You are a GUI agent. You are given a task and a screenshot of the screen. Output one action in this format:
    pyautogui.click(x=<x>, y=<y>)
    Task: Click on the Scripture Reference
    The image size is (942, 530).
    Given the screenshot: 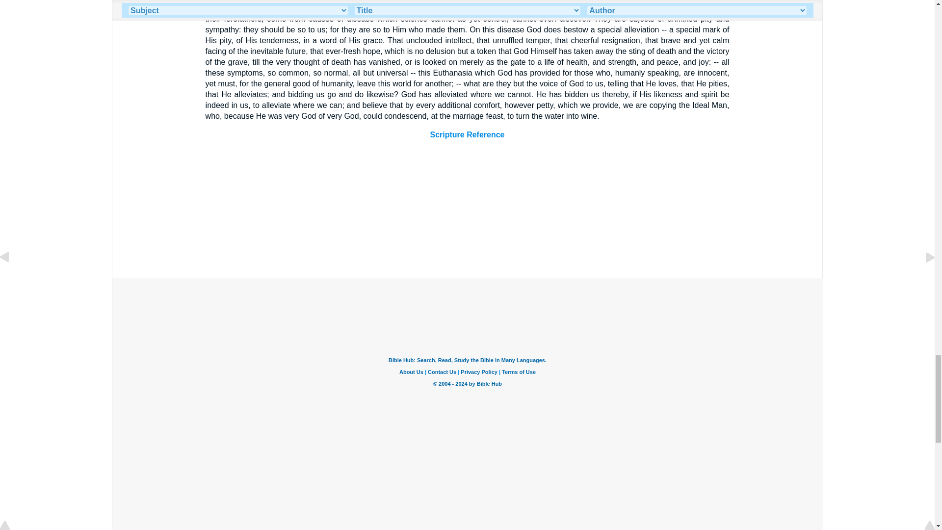 What is the action you would take?
    pyautogui.click(x=467, y=134)
    